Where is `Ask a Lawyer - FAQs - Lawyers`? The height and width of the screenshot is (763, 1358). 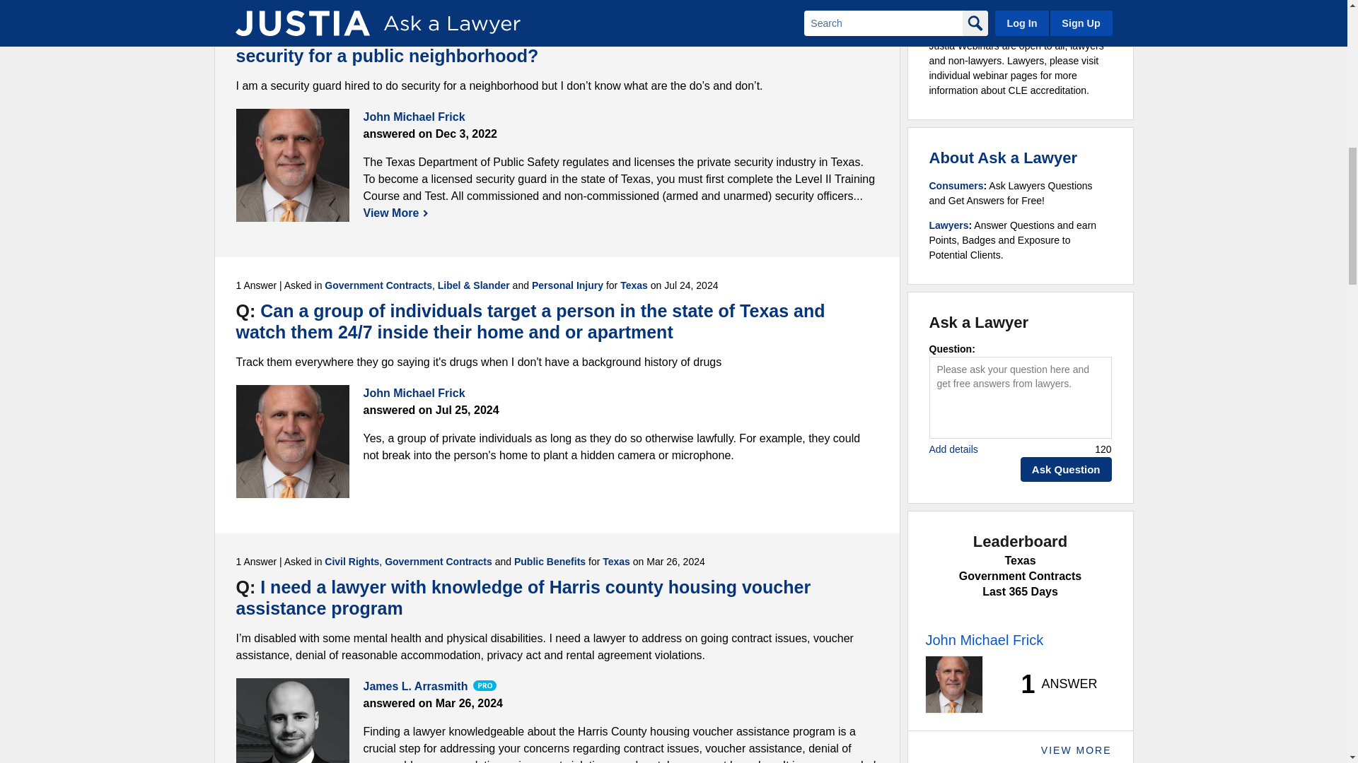
Ask a Lawyer - FAQs - Lawyers is located at coordinates (949, 225).